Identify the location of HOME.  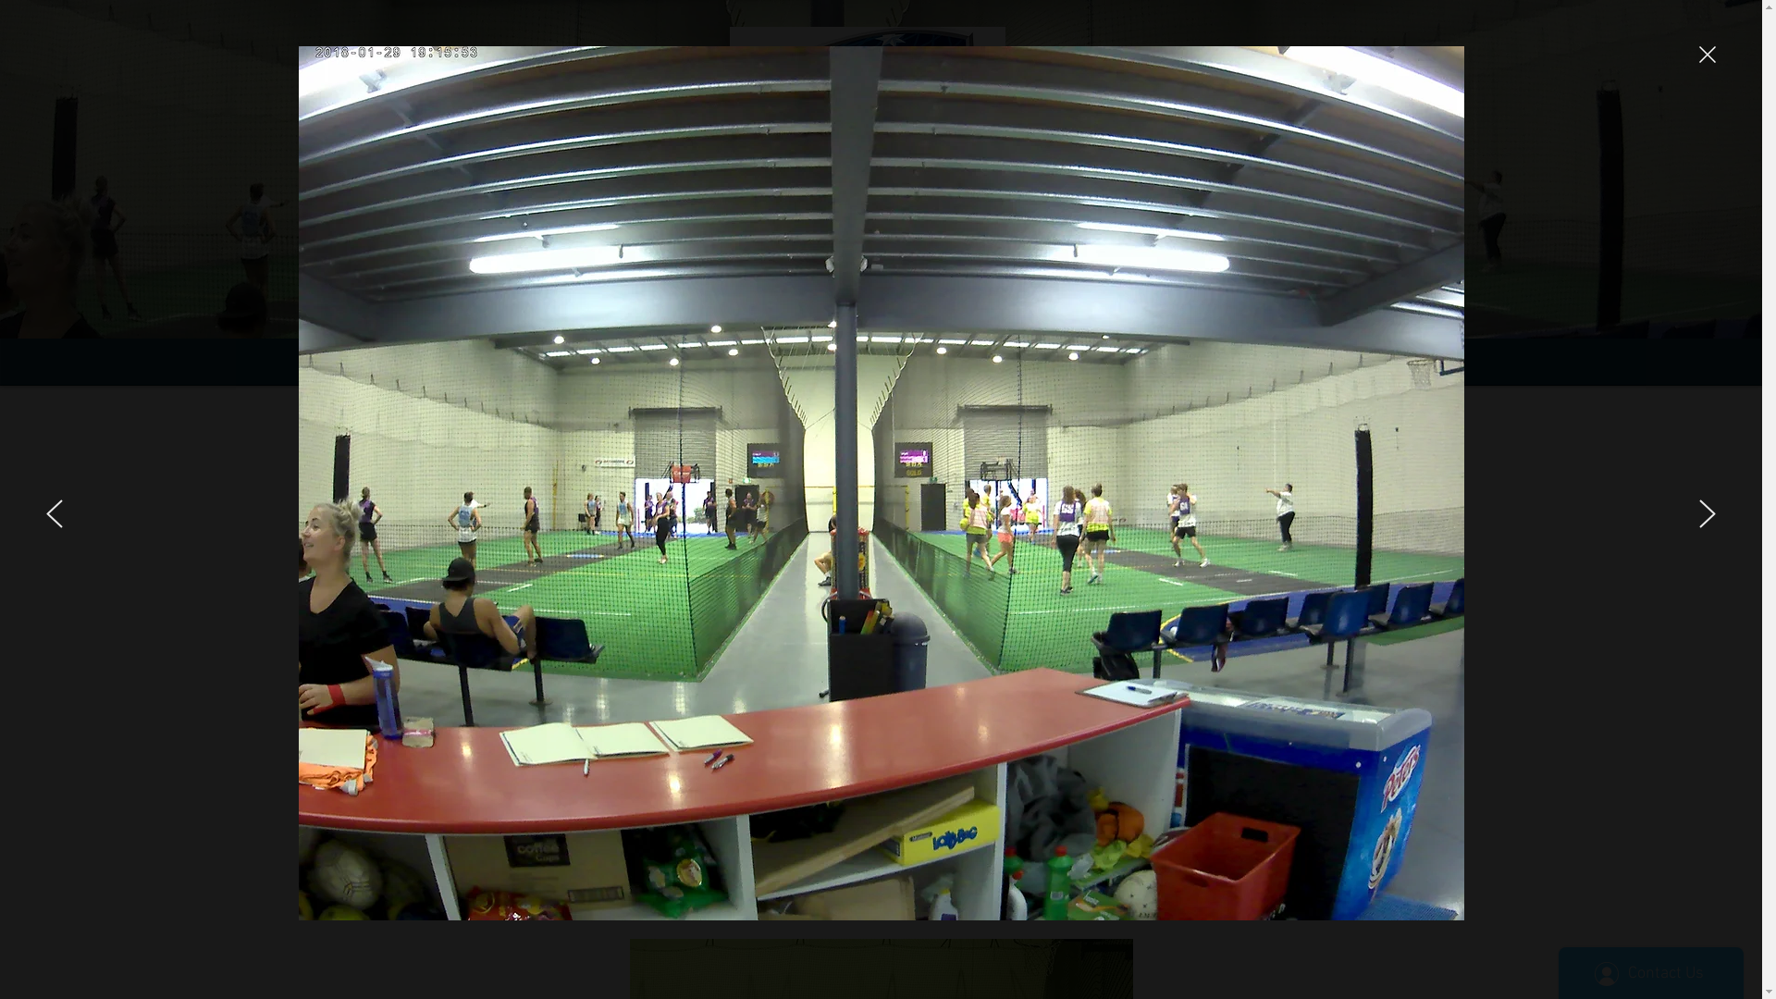
(520, 363).